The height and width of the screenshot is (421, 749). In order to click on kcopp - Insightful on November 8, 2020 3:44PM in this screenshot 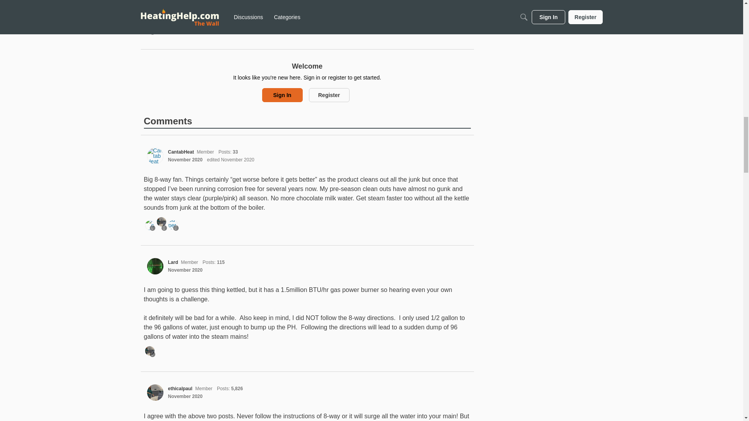, I will do `click(150, 225)`.